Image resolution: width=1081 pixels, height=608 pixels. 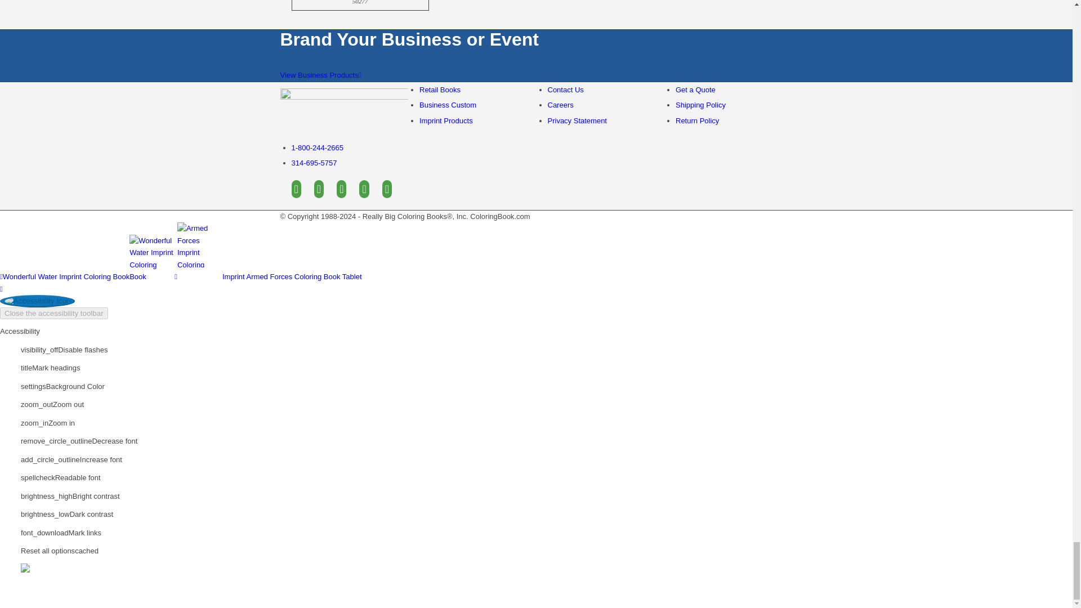 What do you see at coordinates (296, 189) in the screenshot?
I see `Facebook` at bounding box center [296, 189].